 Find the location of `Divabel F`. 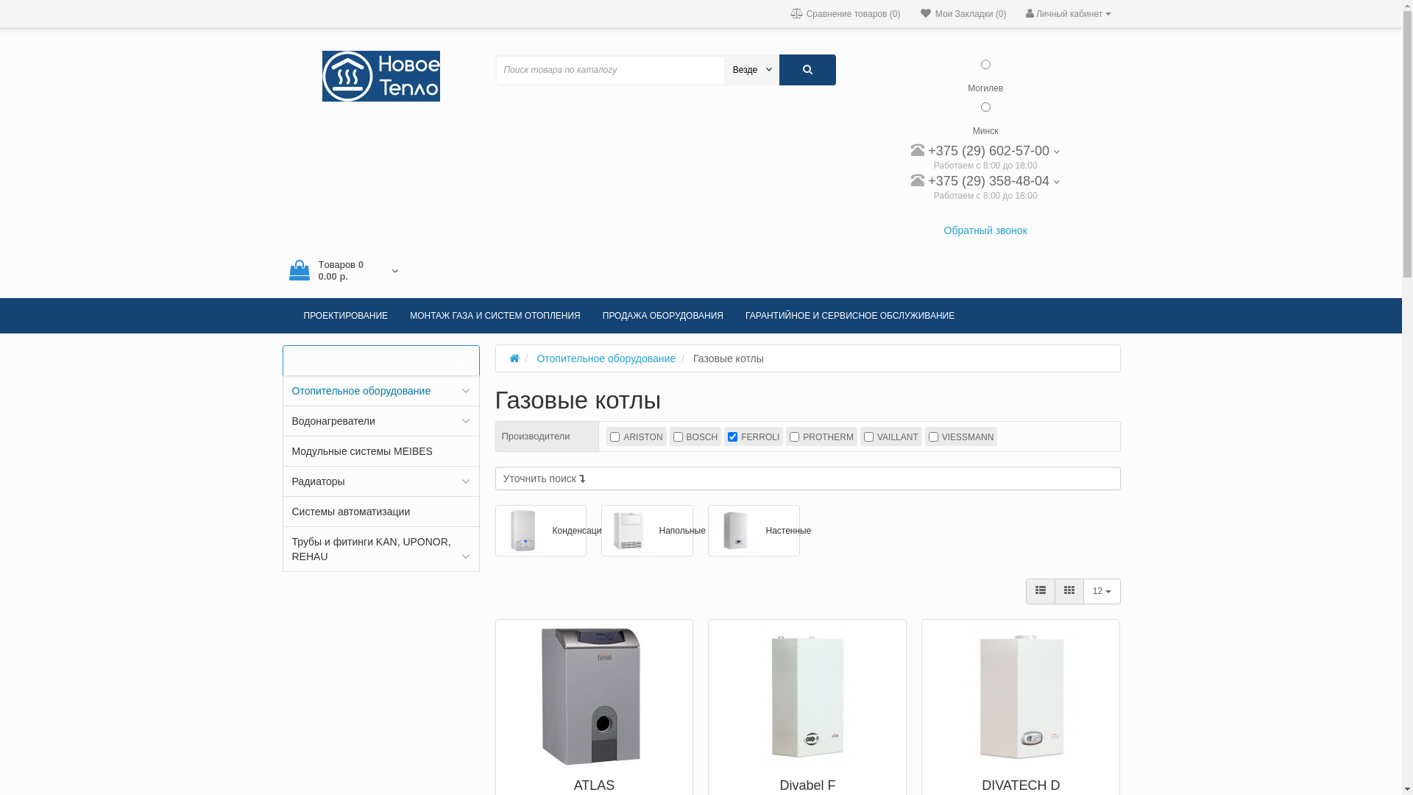

Divabel F is located at coordinates (807, 695).